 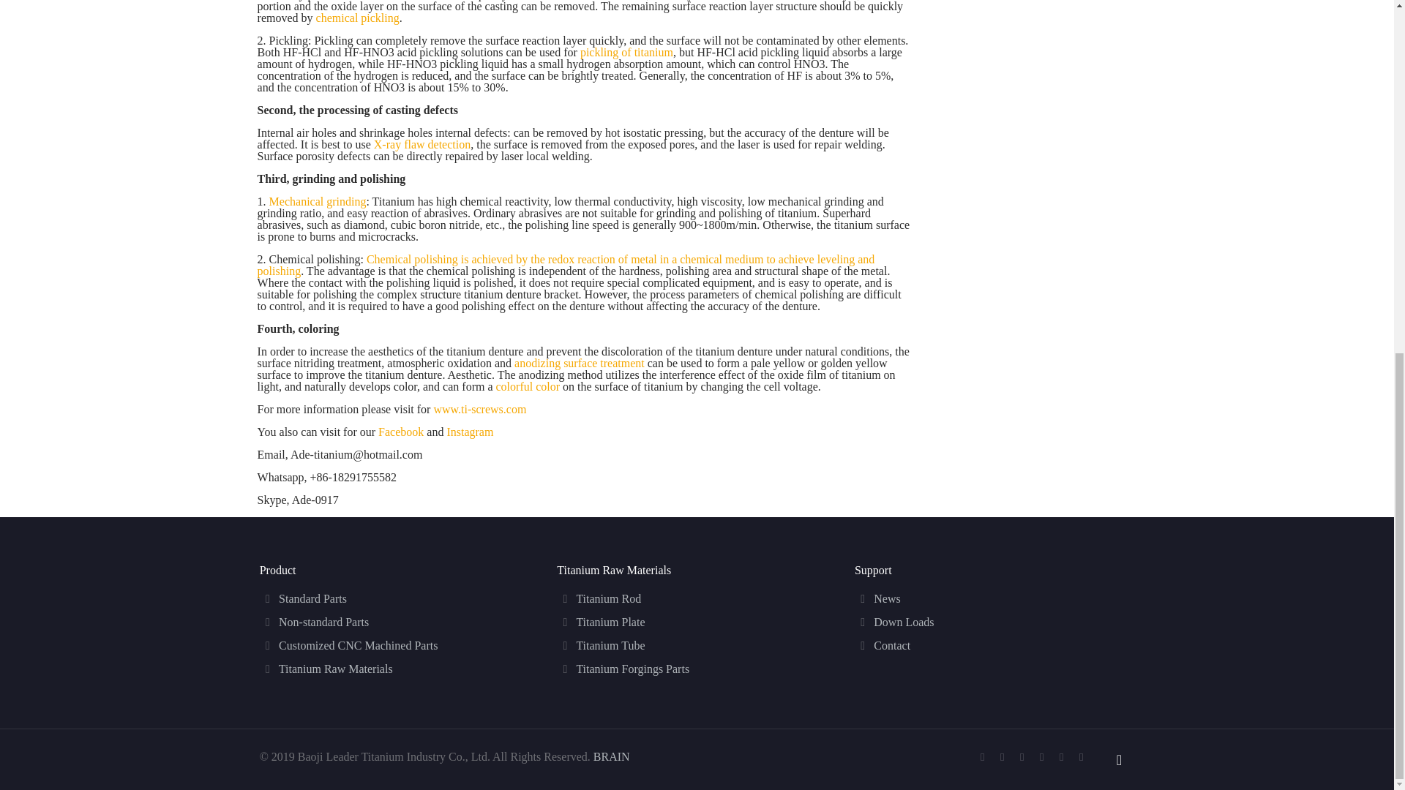 What do you see at coordinates (1081, 757) in the screenshot?
I see `Instagram` at bounding box center [1081, 757].